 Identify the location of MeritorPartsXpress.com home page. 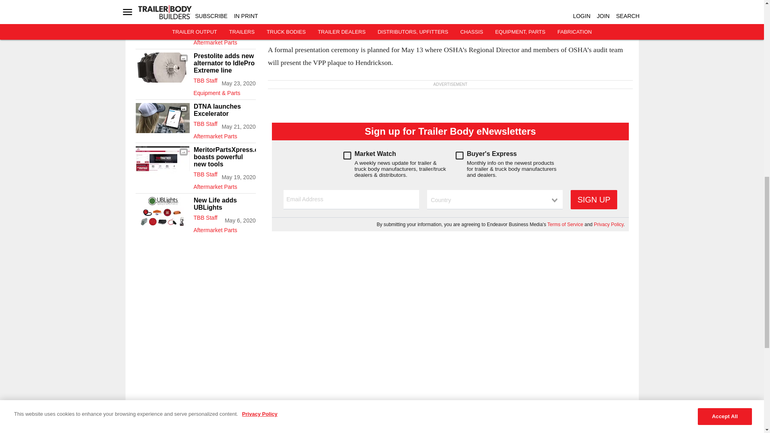
(162, 161).